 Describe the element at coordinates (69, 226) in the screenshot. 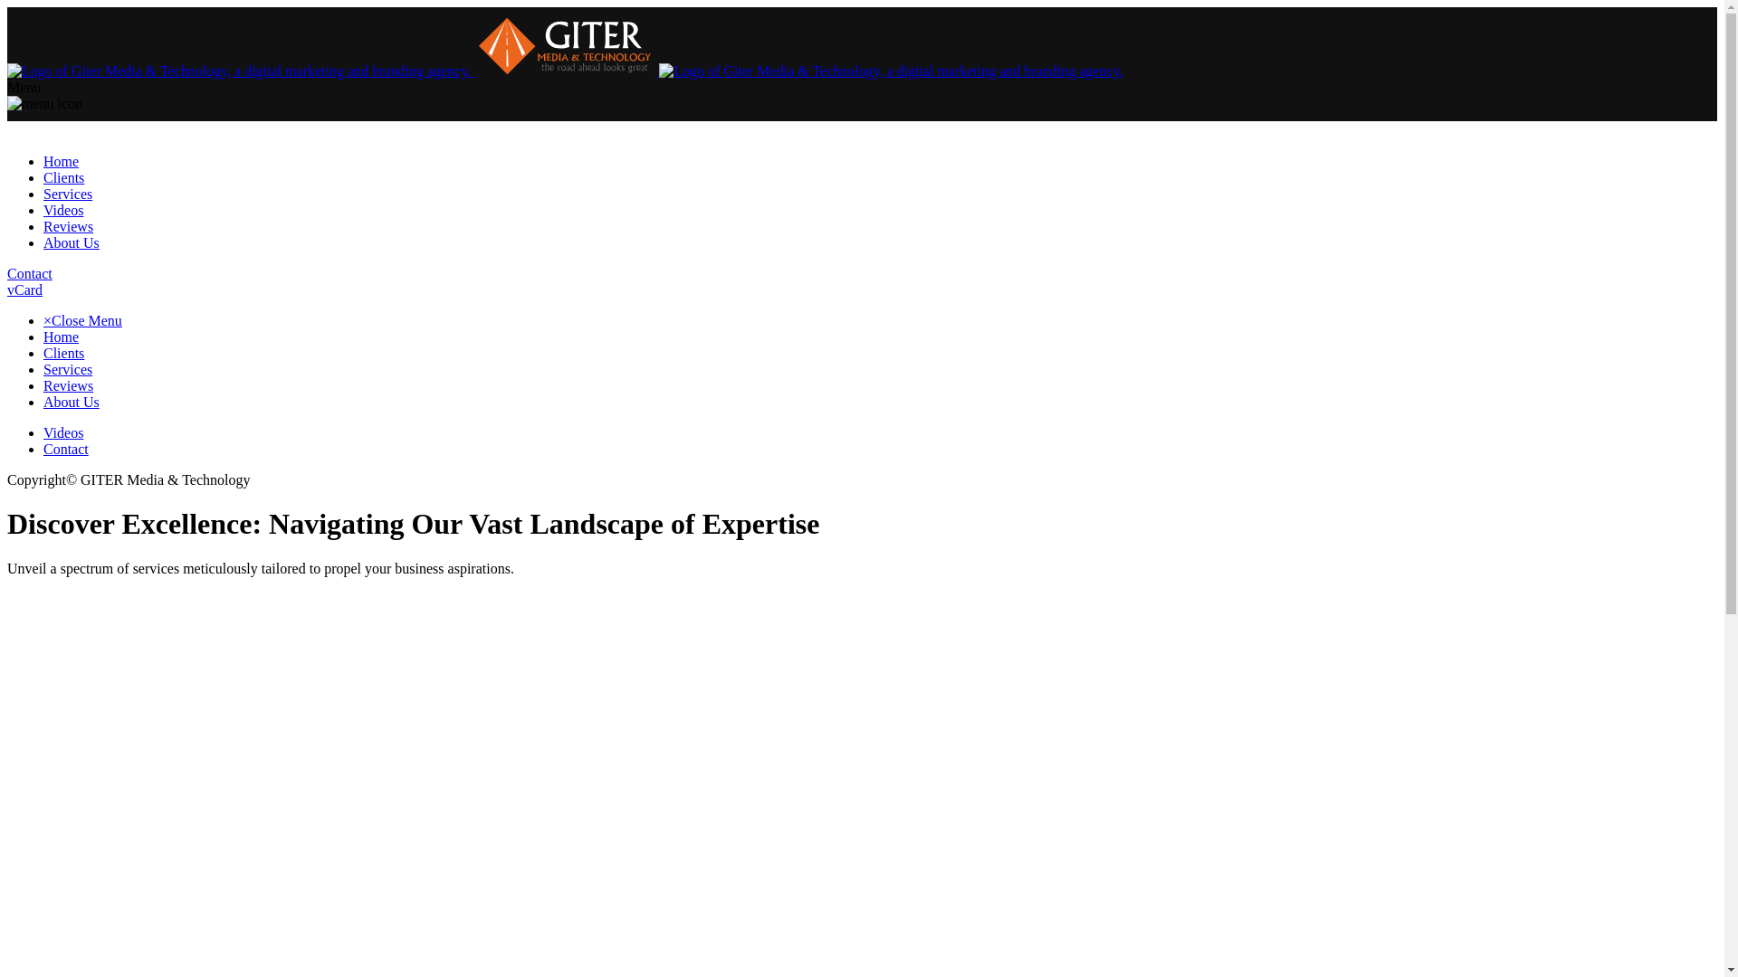

I see `Reviews` at that location.